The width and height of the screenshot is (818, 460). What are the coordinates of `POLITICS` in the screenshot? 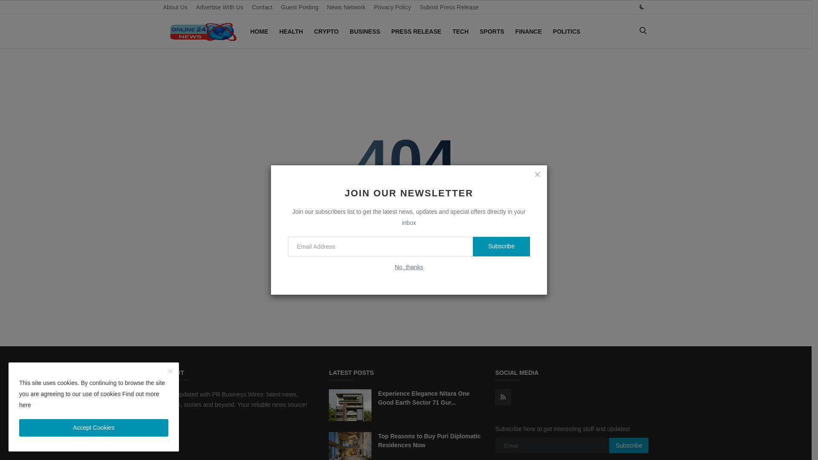 It's located at (567, 32).